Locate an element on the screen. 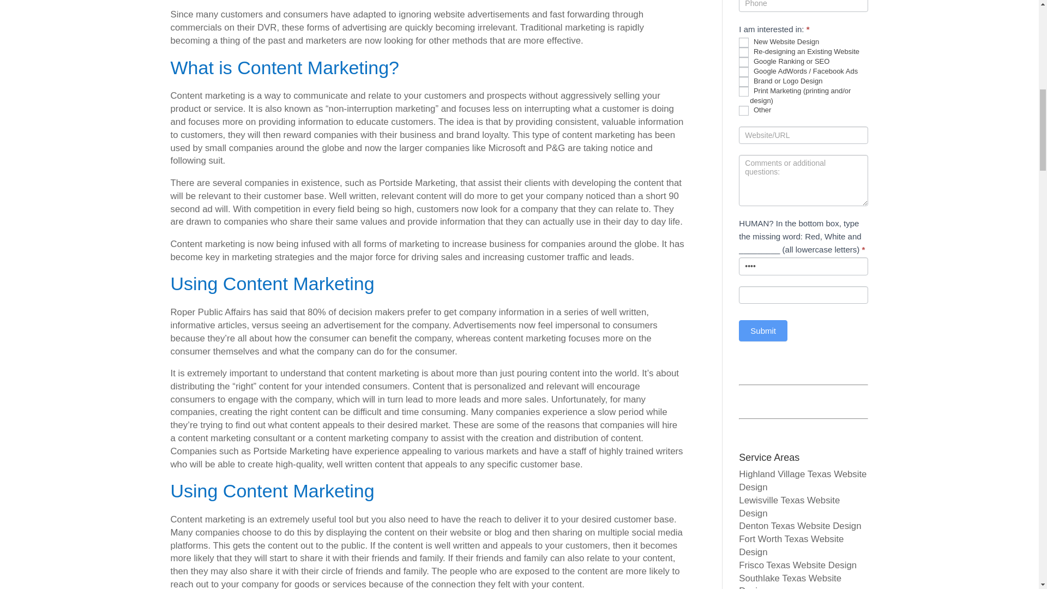 The width and height of the screenshot is (1047, 589). Re-designing an Existing Website is located at coordinates (744, 52).